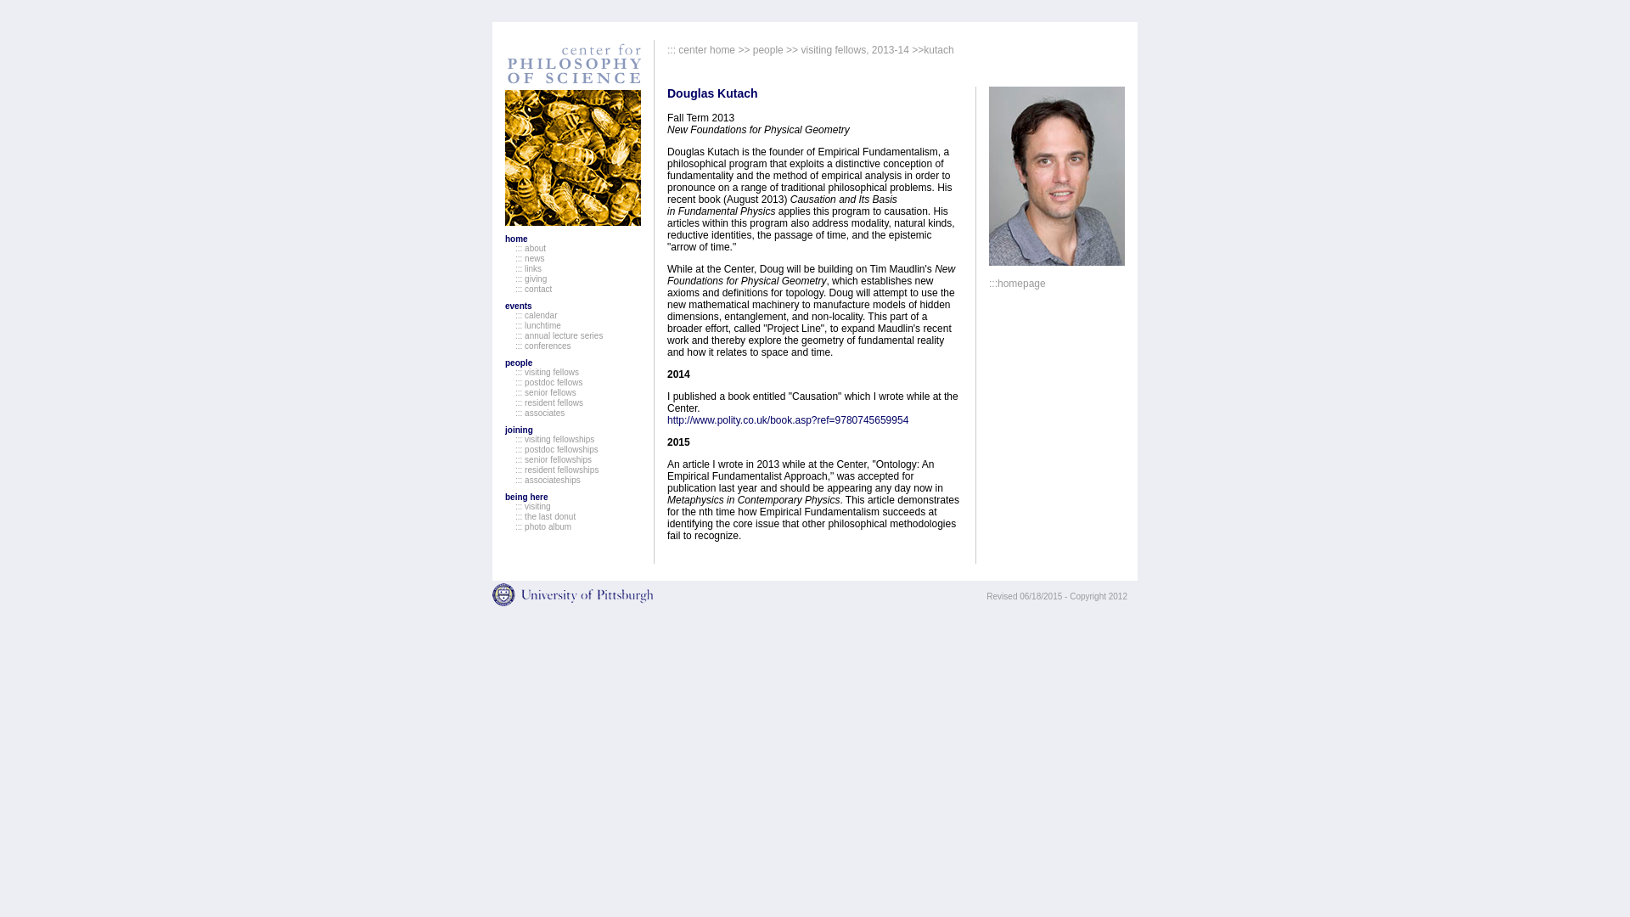 This screenshot has width=1630, height=917. What do you see at coordinates (768, 49) in the screenshot?
I see `people` at bounding box center [768, 49].